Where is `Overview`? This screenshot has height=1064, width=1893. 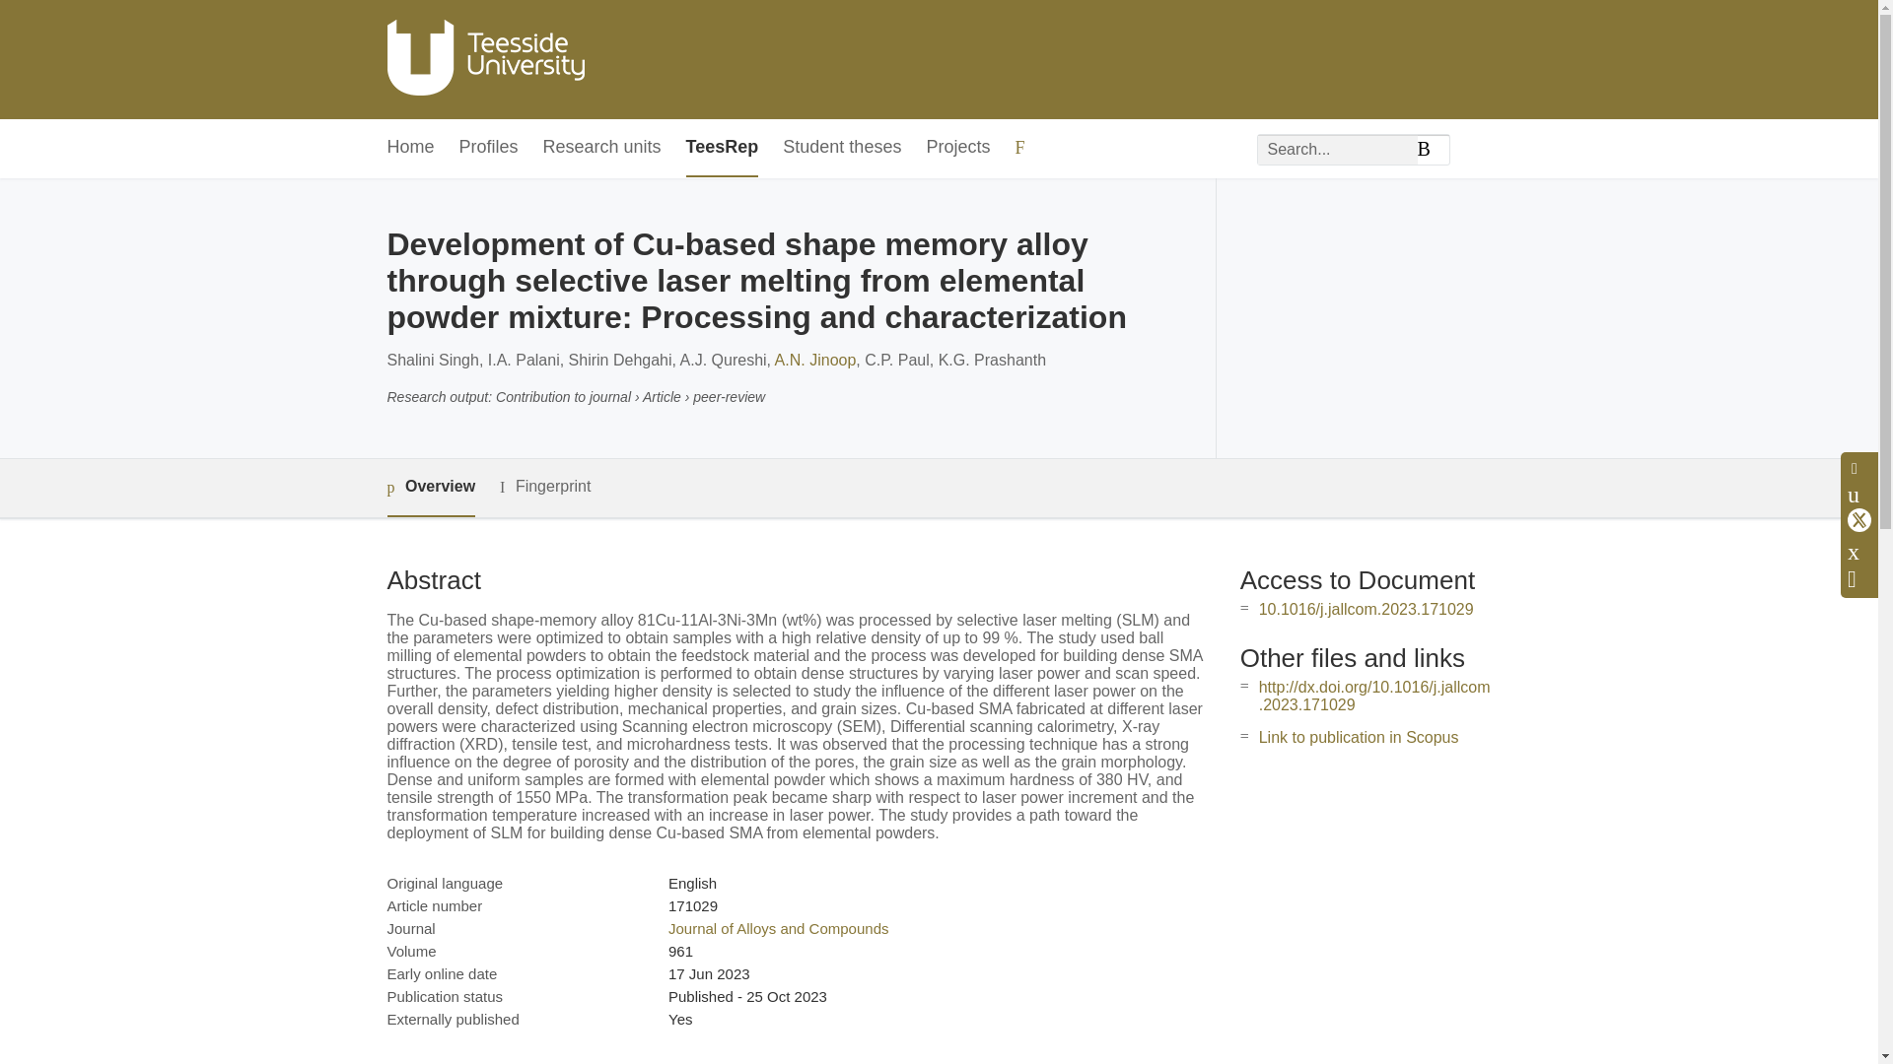 Overview is located at coordinates (430, 487).